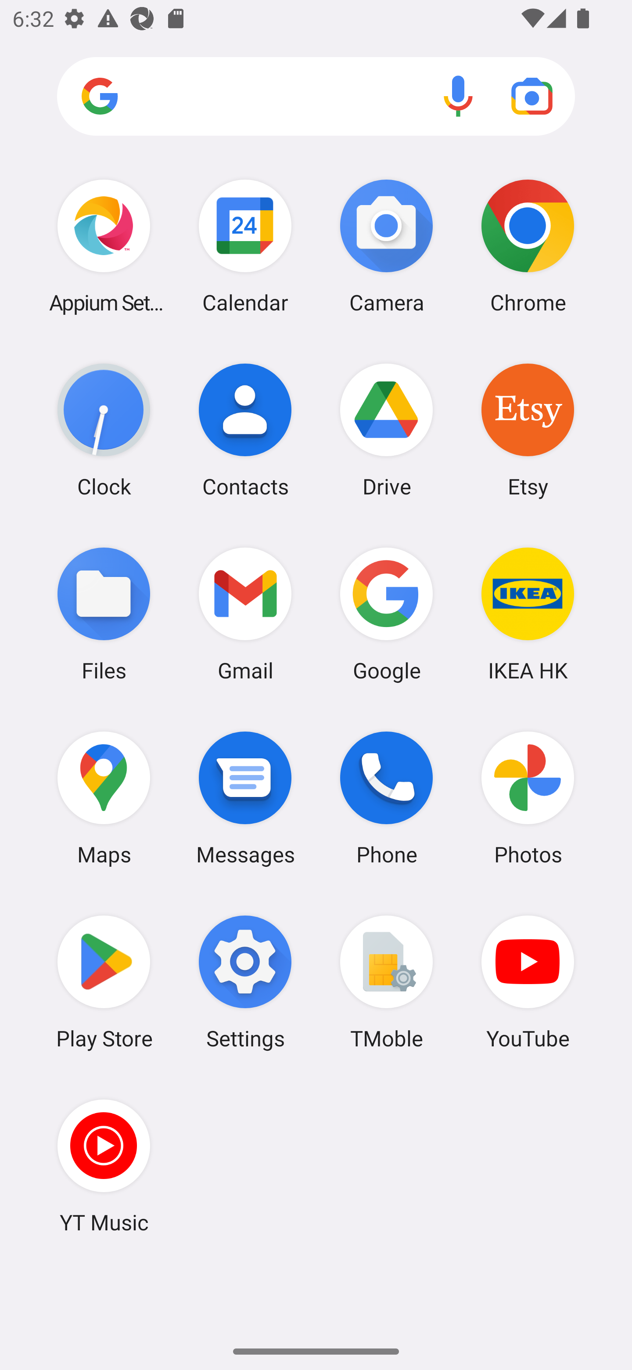 The width and height of the screenshot is (632, 1370). Describe the element at coordinates (104, 1166) in the screenshot. I see `YT Music` at that location.